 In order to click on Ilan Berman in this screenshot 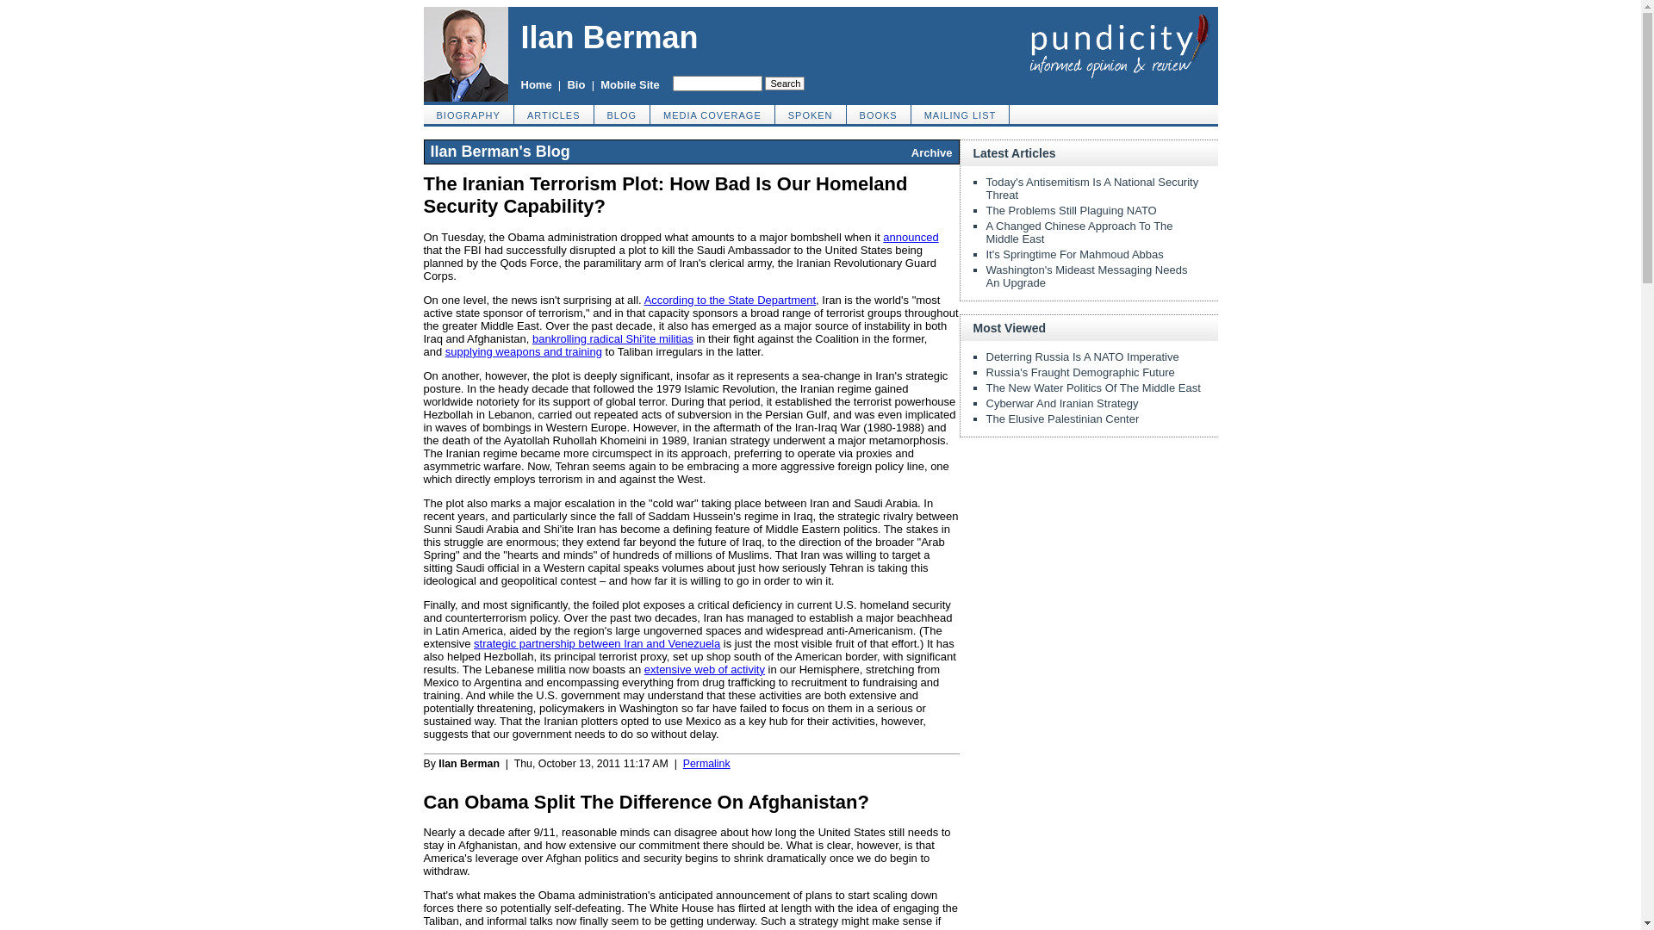, I will do `click(609, 36)`.